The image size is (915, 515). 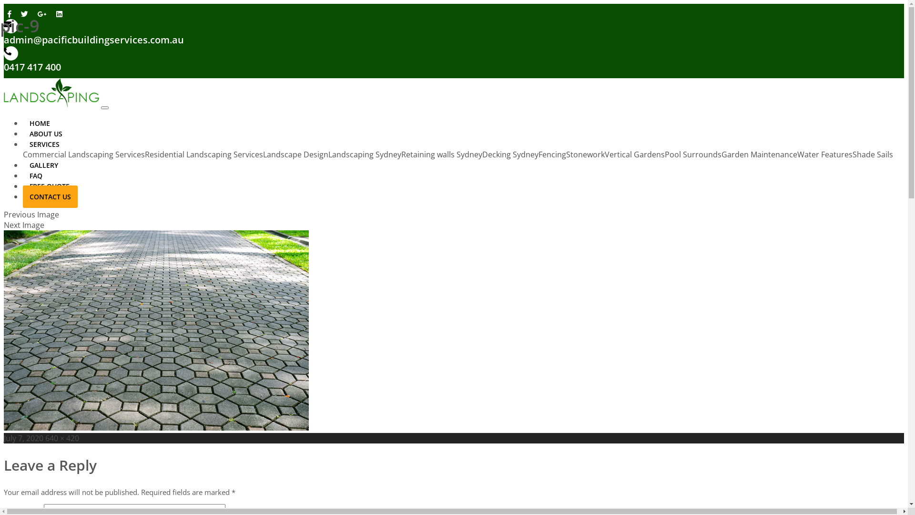 I want to click on Residential Landscaping Services, so click(x=204, y=154).